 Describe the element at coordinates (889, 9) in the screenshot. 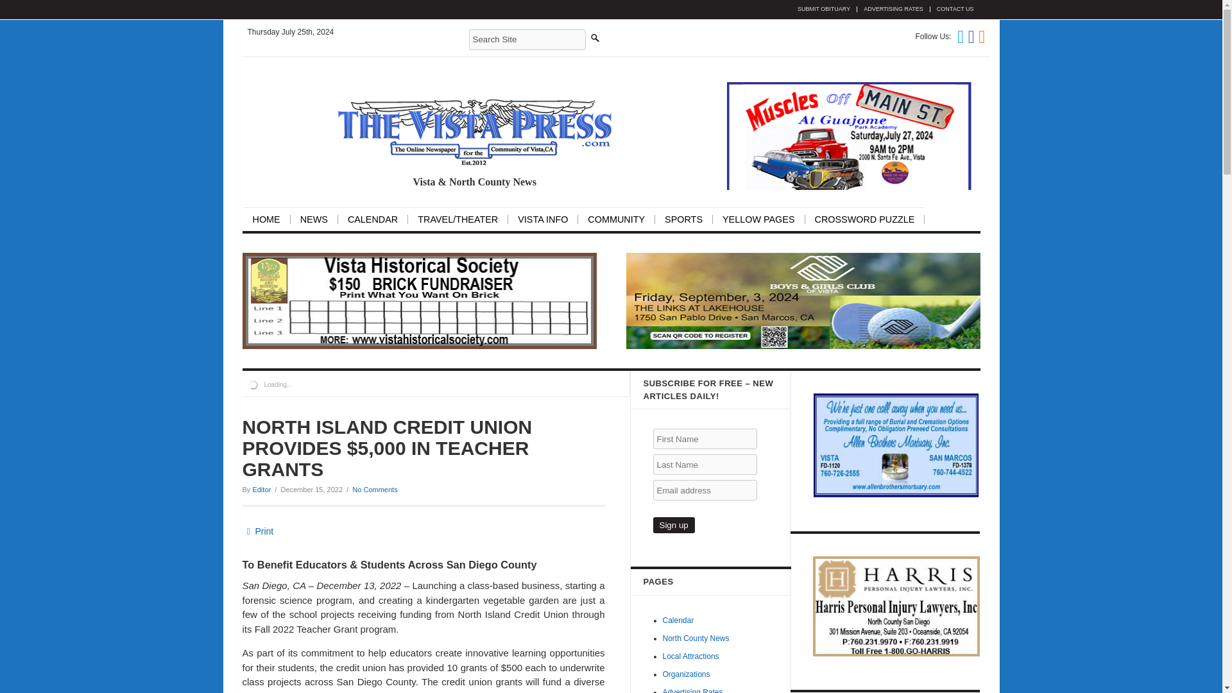

I see `ADVERTISING RATES` at that location.